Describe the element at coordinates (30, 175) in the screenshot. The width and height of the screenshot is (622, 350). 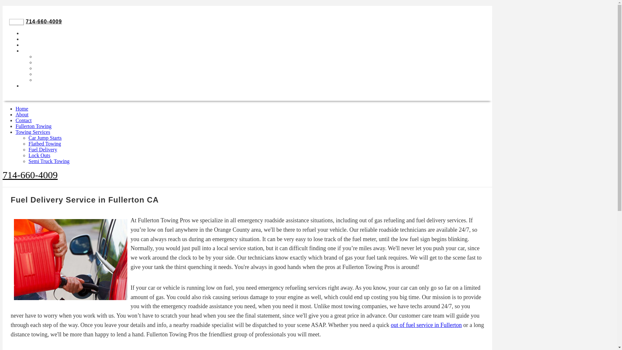
I see `714-660-4009` at that location.